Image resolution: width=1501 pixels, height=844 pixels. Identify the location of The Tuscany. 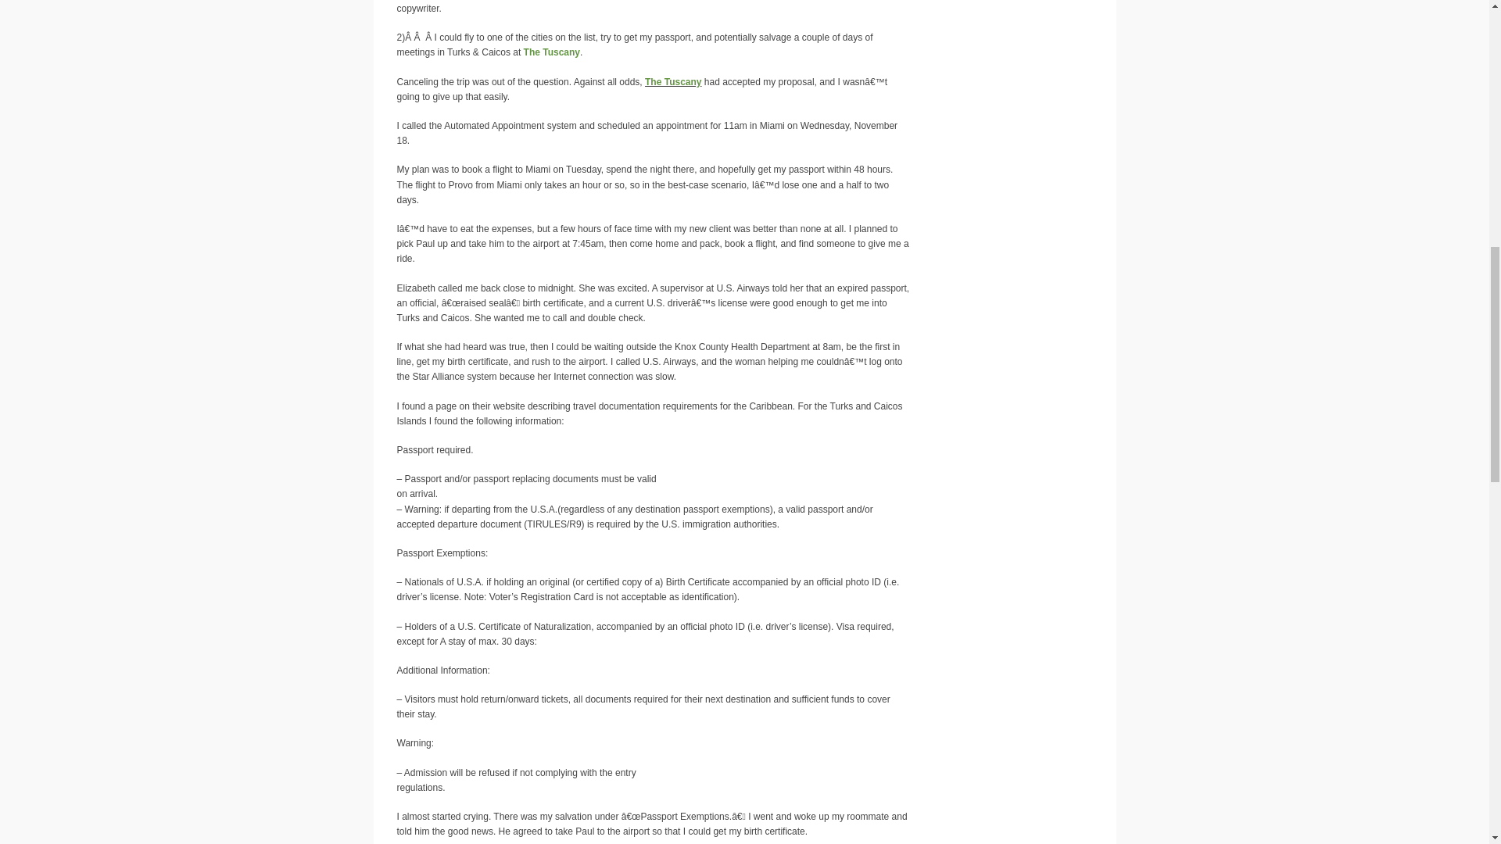
(552, 52).